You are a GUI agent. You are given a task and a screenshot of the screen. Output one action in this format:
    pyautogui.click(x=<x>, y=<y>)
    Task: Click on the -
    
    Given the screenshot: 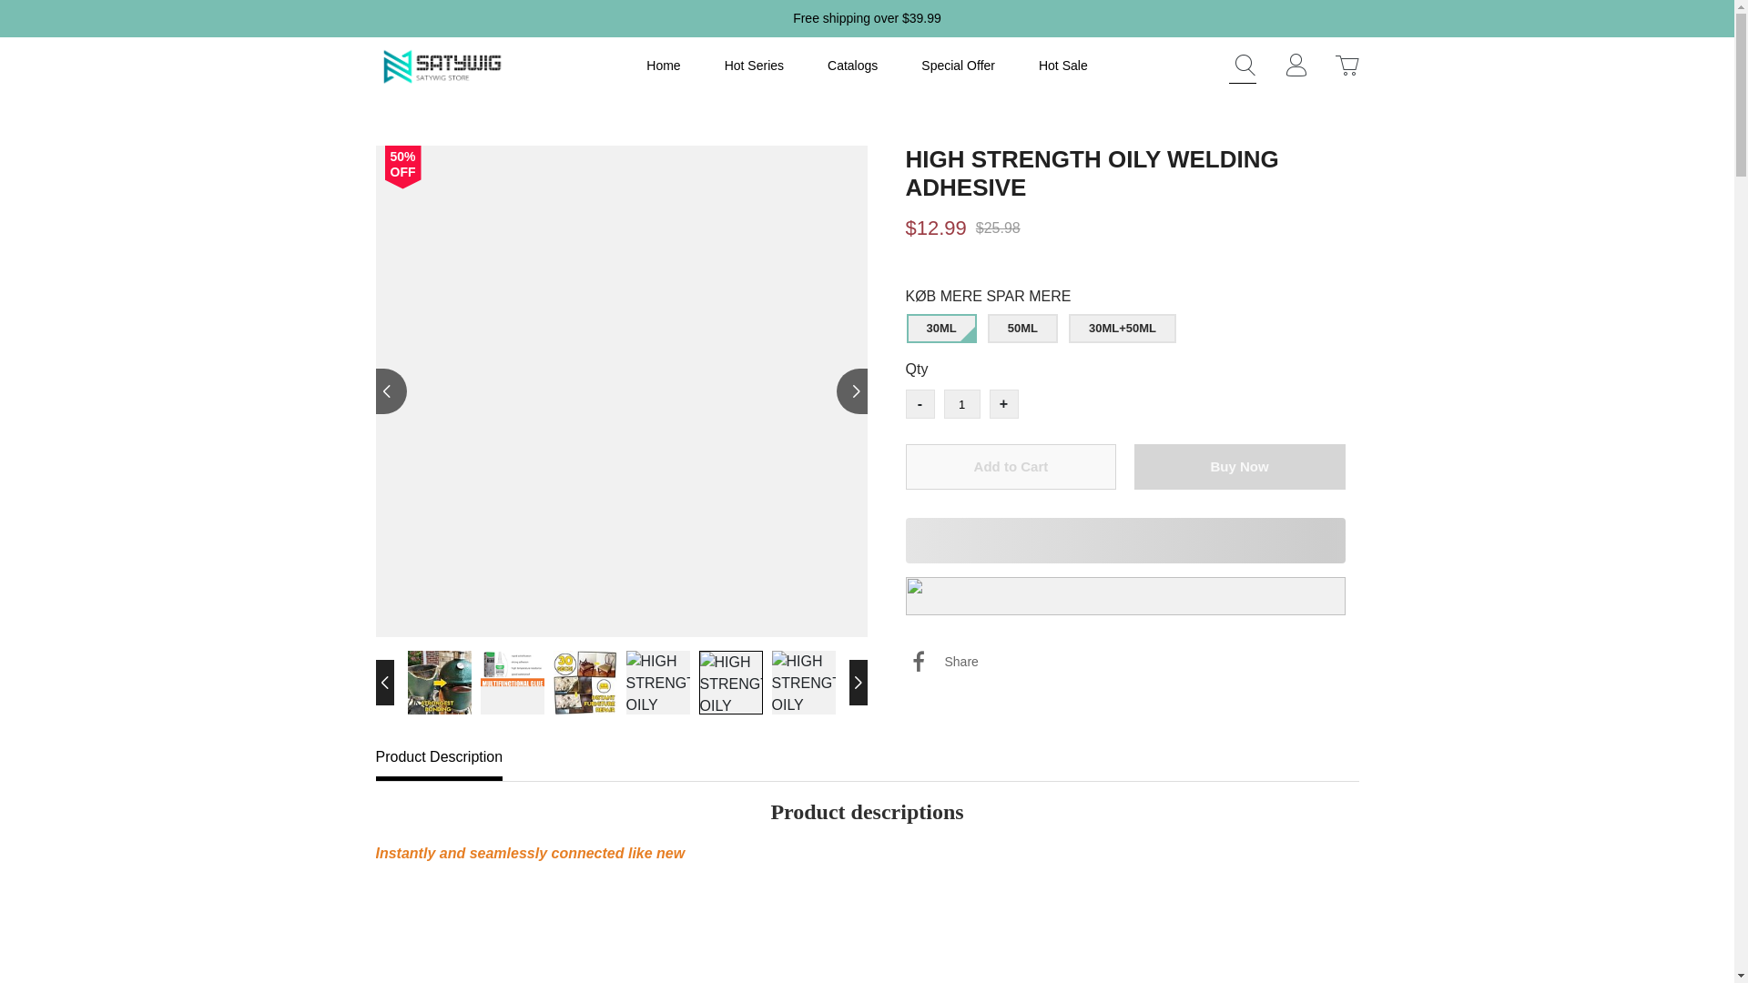 What is the action you would take?
    pyautogui.click(x=920, y=404)
    